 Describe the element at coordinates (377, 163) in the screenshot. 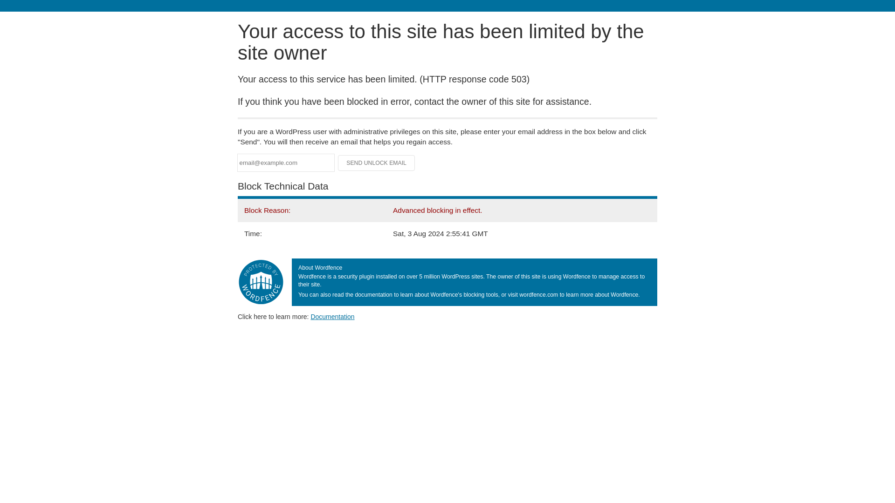

I see `Send Unlock Email` at that location.